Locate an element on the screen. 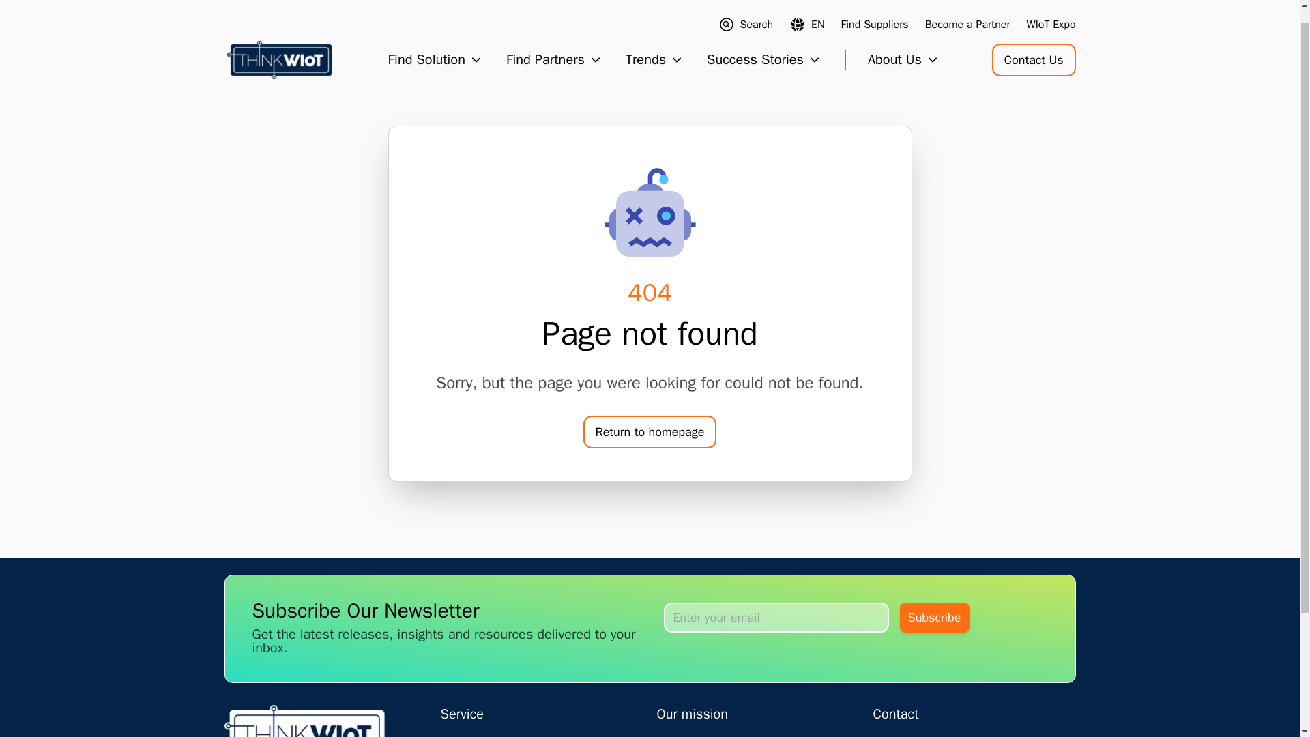  WIoT Expo is located at coordinates (1051, 8).